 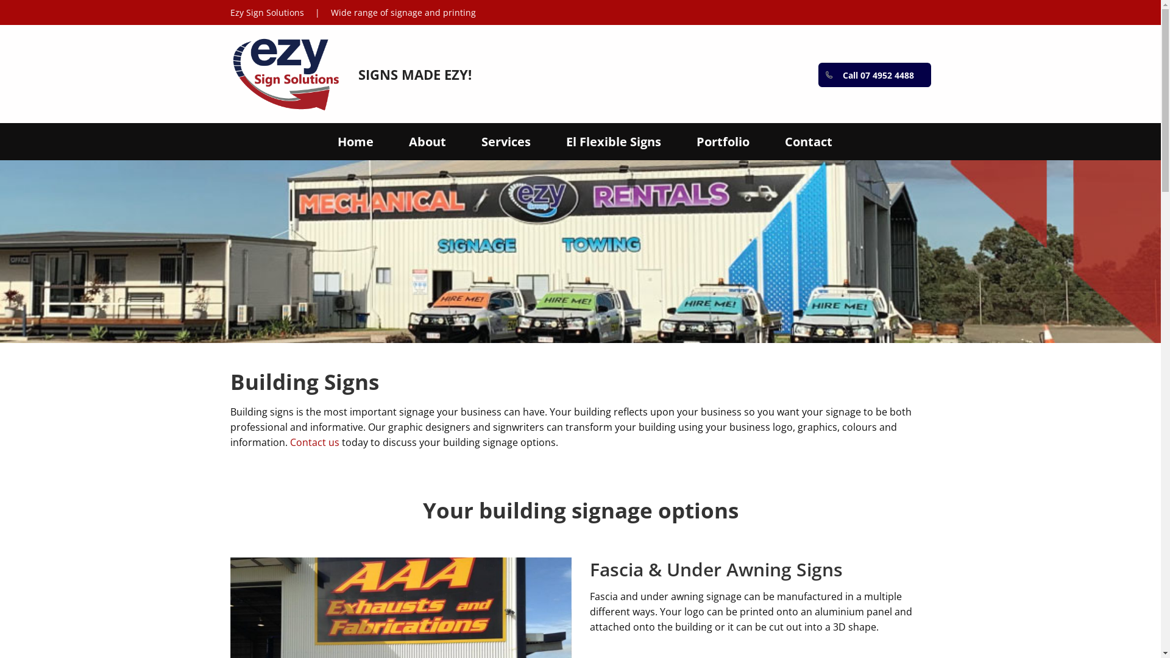 I want to click on Services, so click(x=506, y=141).